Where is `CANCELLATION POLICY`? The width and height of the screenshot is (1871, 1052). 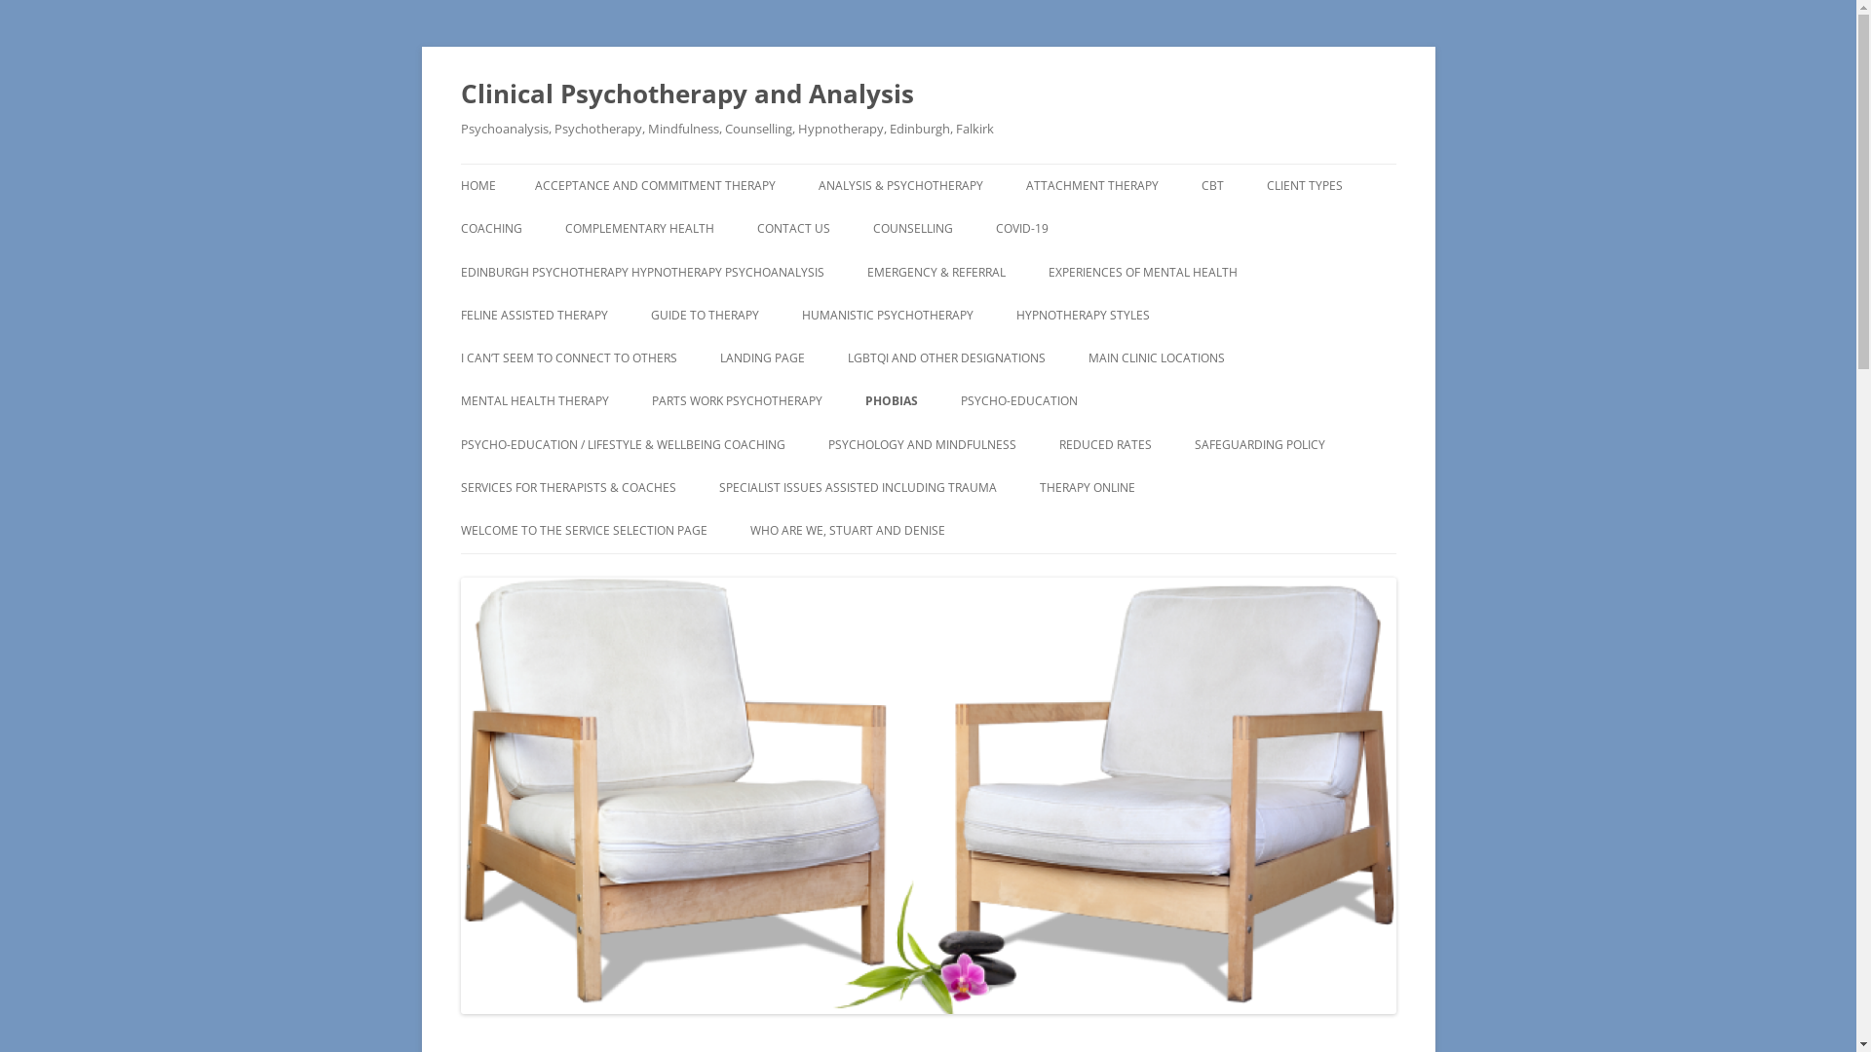 CANCELLATION POLICY is located at coordinates (848, 573).